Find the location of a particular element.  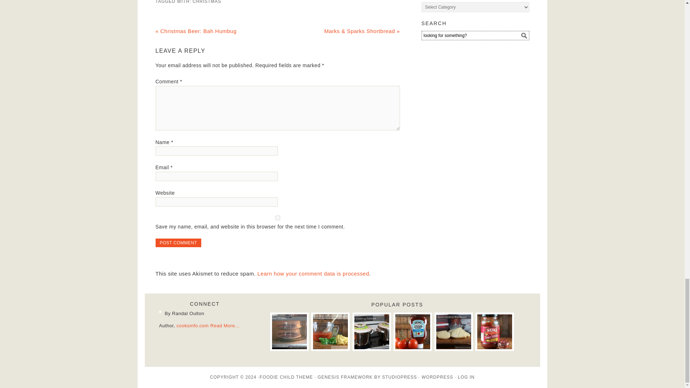

cooksinfo.com is located at coordinates (193, 325).